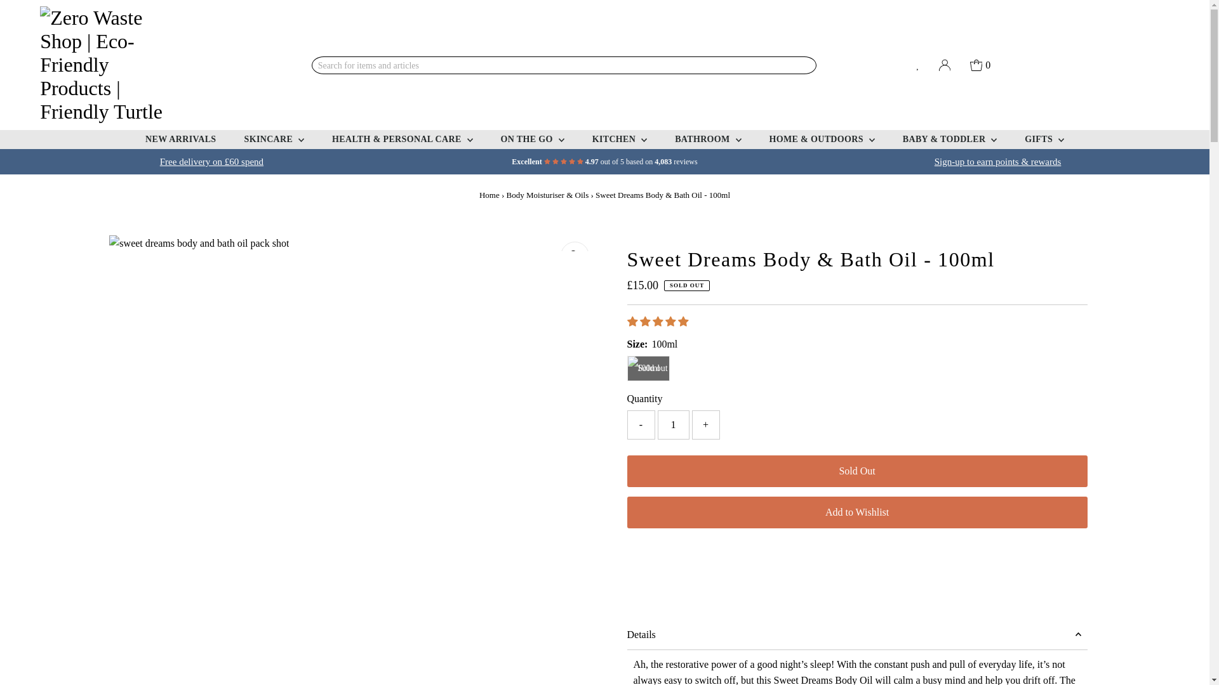 The height and width of the screenshot is (685, 1219). I want to click on All products, so click(211, 162).